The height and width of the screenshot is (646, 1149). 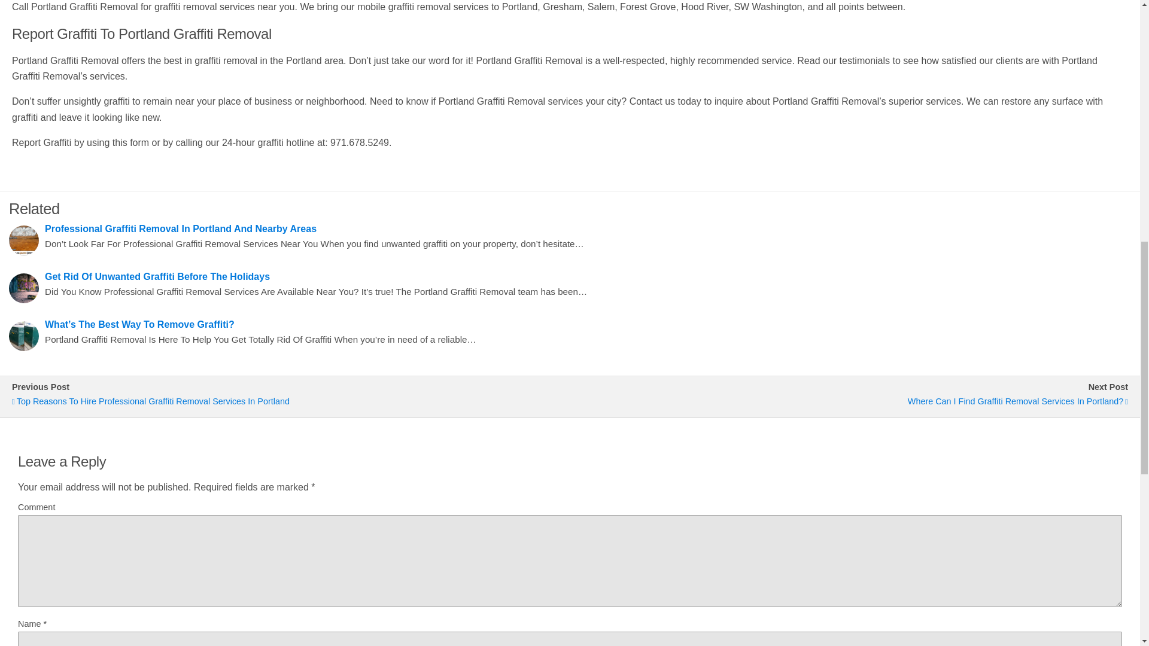 I want to click on Where Can I Find Graffiti Removal Services In Portland?, so click(x=855, y=401).